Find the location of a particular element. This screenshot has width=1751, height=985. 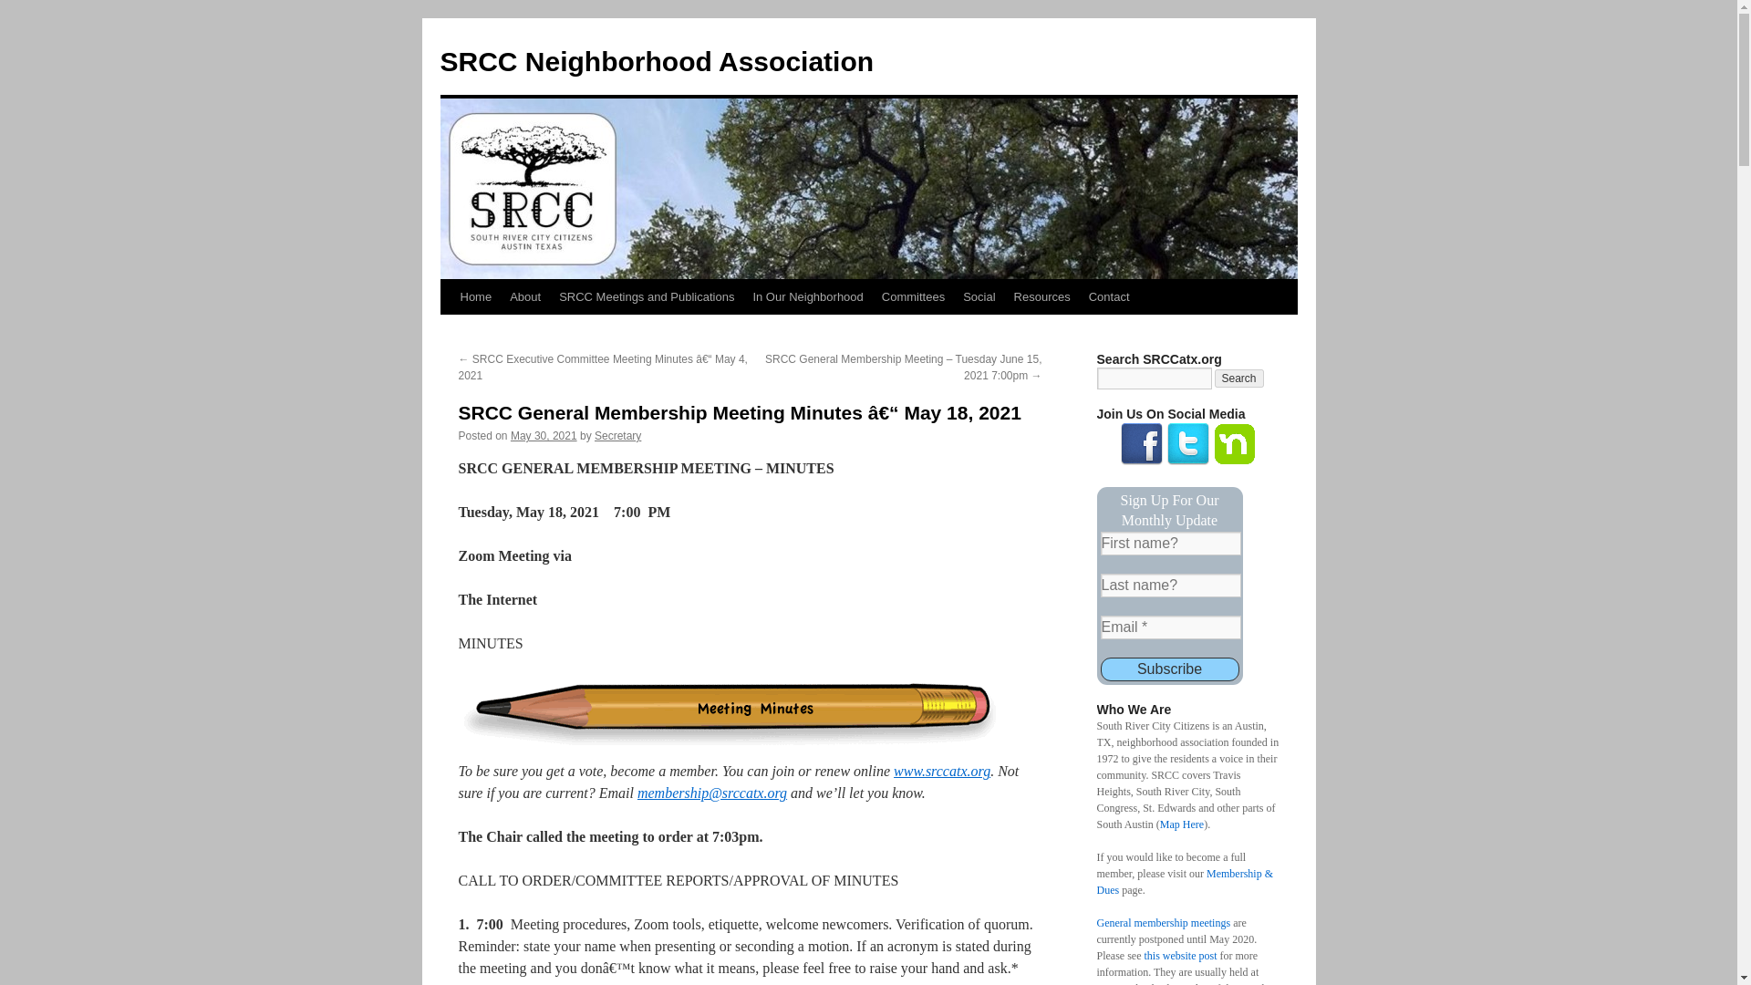

8:22 am is located at coordinates (544, 435).